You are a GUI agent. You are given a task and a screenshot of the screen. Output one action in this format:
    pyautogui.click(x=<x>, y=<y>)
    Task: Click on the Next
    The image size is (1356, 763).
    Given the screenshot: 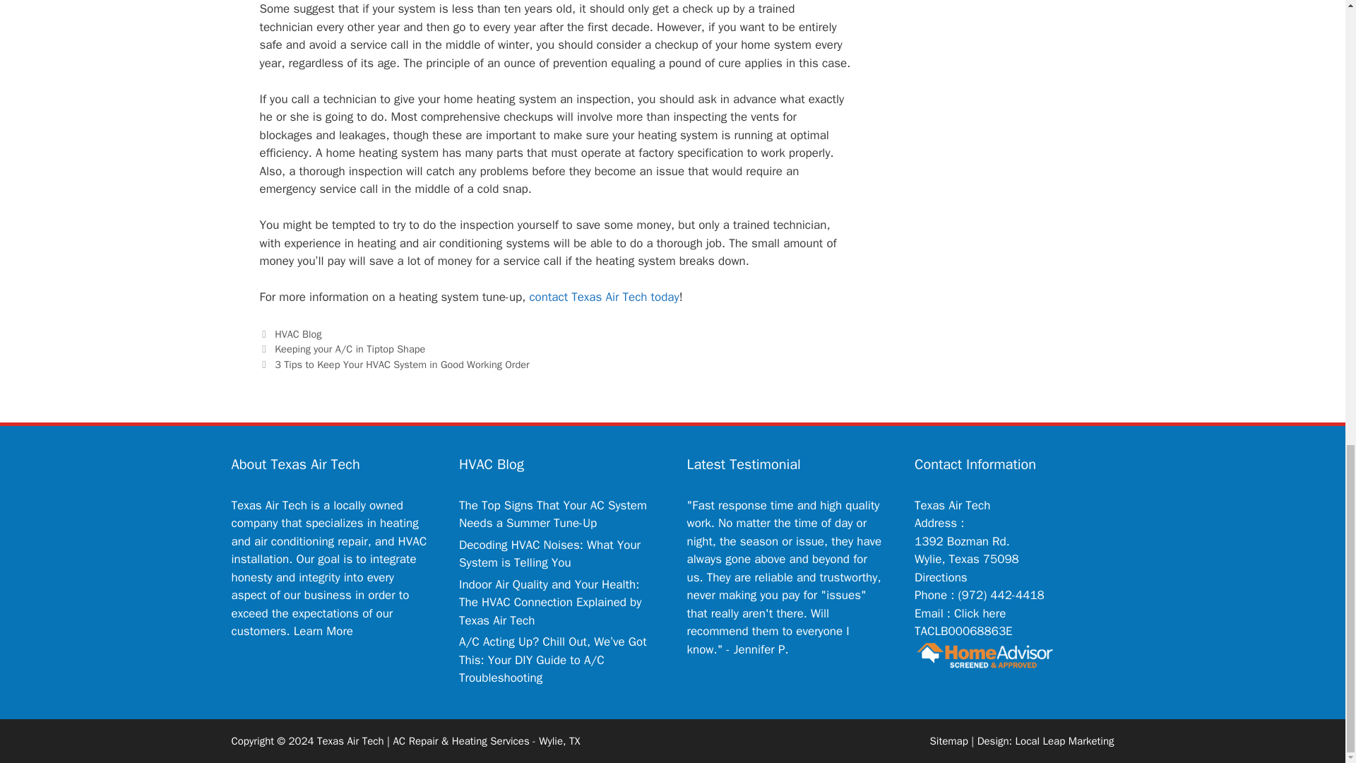 What is the action you would take?
    pyautogui.click(x=395, y=364)
    